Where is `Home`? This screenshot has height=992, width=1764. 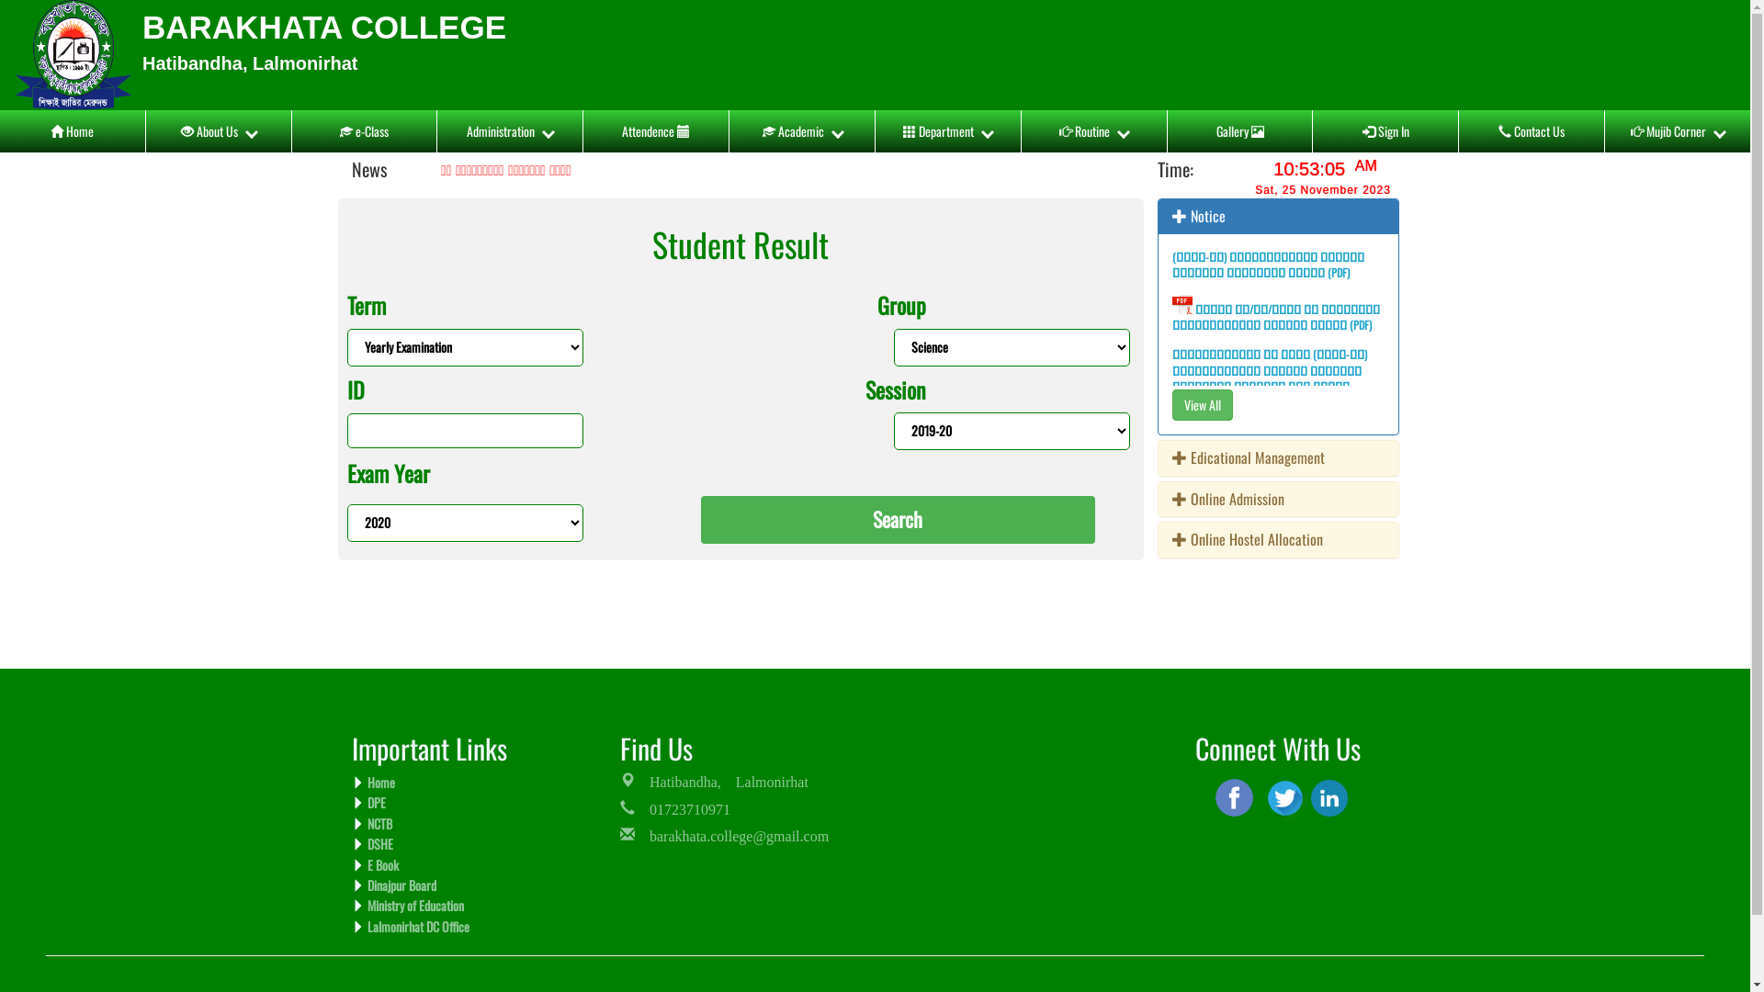
Home is located at coordinates (73, 131).